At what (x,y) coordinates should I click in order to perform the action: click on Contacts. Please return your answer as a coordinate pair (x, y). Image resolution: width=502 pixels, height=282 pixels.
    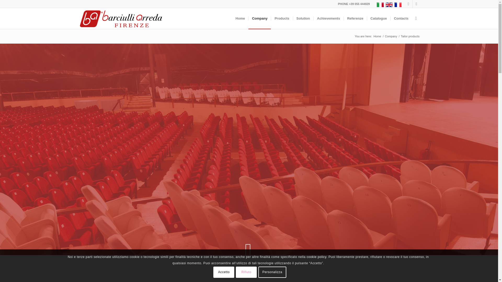
    Looking at the image, I should click on (401, 19).